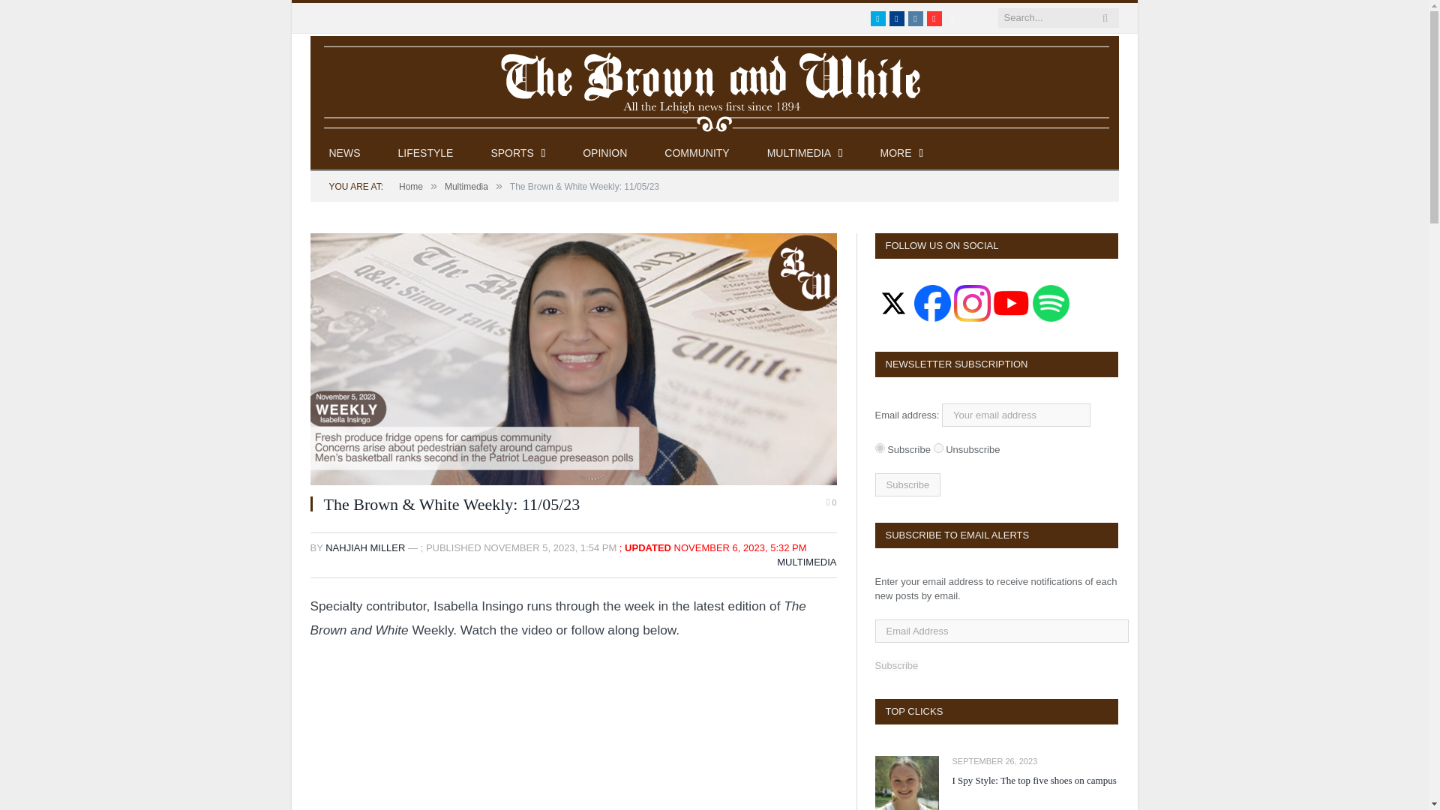  What do you see at coordinates (517, 153) in the screenshot?
I see `SPORTS` at bounding box center [517, 153].